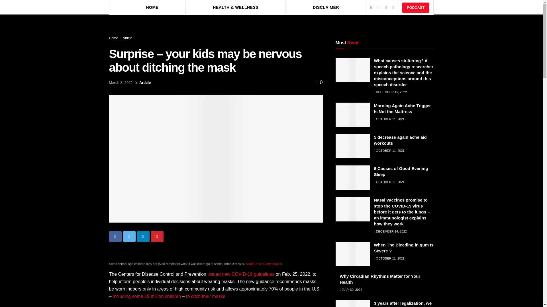 The image size is (547, 307). What do you see at coordinates (121, 82) in the screenshot?
I see `March 3, 2022` at bounding box center [121, 82].